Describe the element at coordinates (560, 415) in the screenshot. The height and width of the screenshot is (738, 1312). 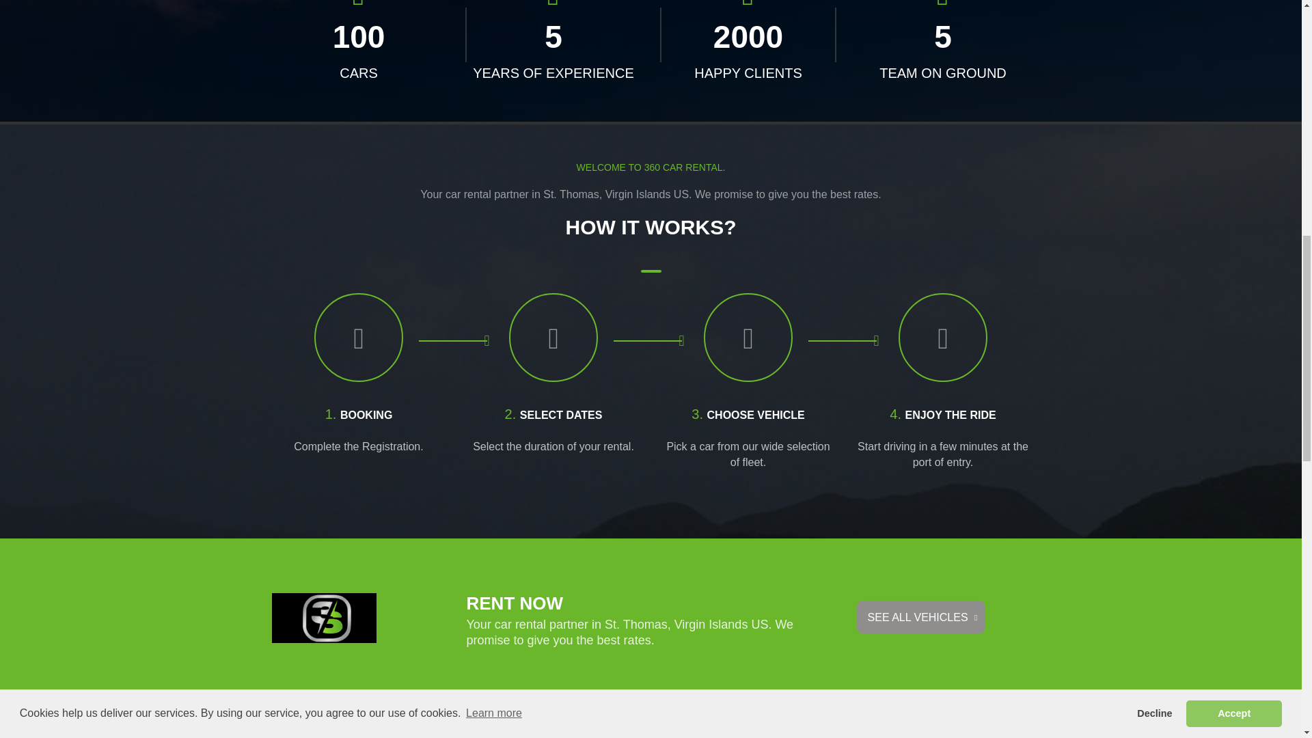
I see `SELECT DATES` at that location.